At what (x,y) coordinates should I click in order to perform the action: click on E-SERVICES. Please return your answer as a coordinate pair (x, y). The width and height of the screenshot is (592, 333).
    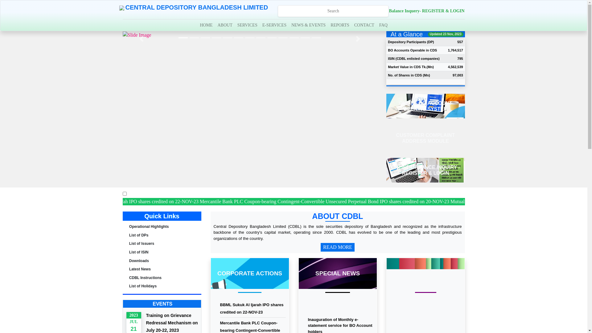
    Looking at the image, I should click on (274, 25).